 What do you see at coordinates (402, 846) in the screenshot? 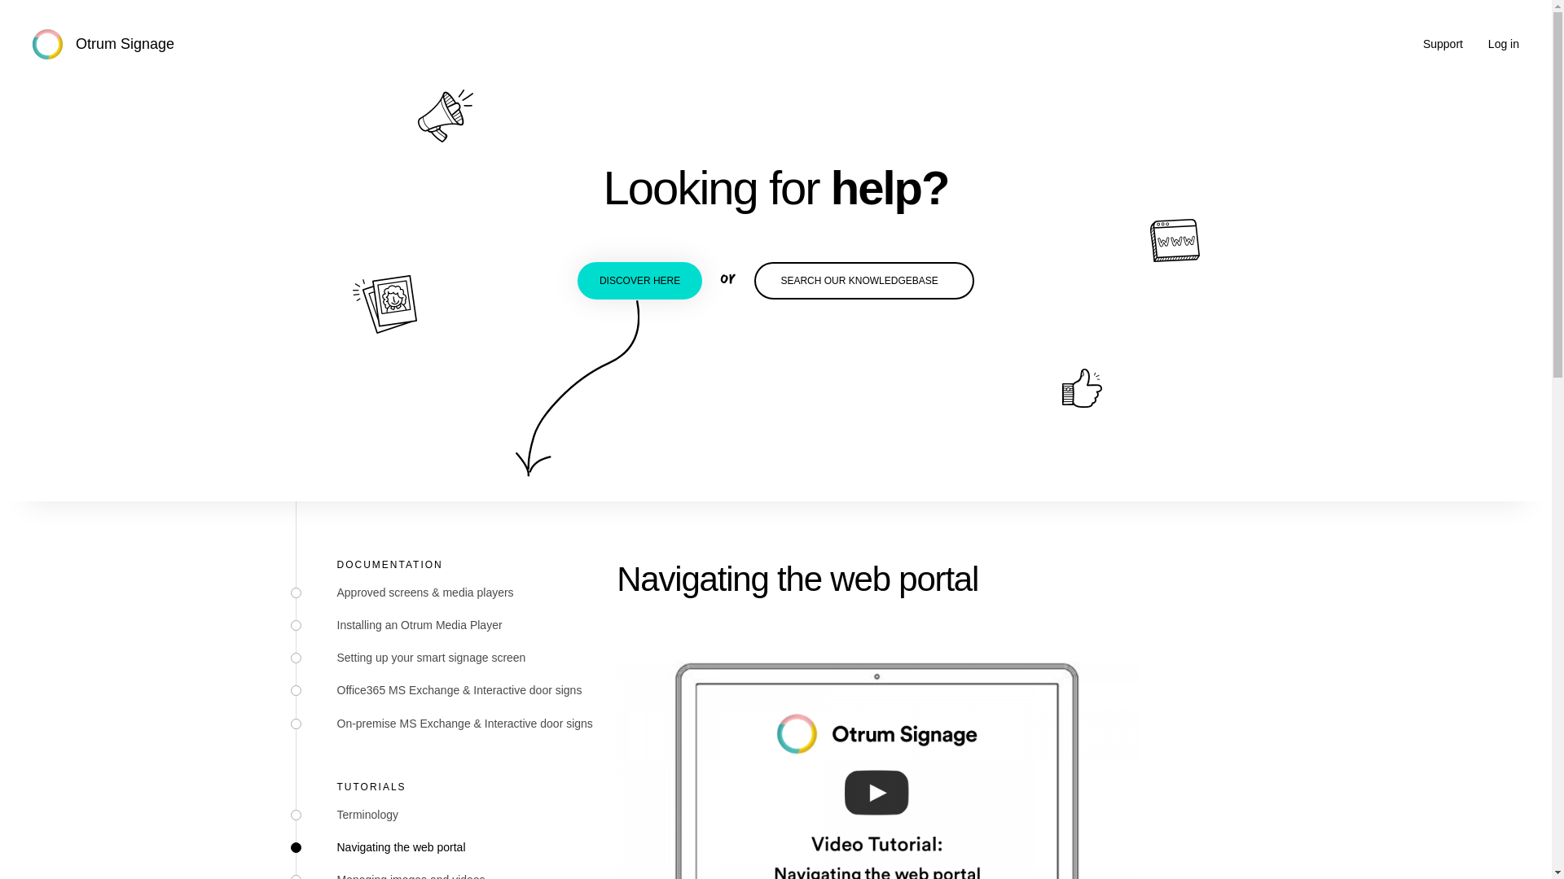
I see `Navigating the web portal` at bounding box center [402, 846].